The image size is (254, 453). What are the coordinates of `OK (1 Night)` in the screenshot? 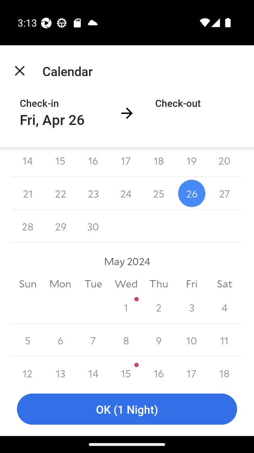 It's located at (127, 409).